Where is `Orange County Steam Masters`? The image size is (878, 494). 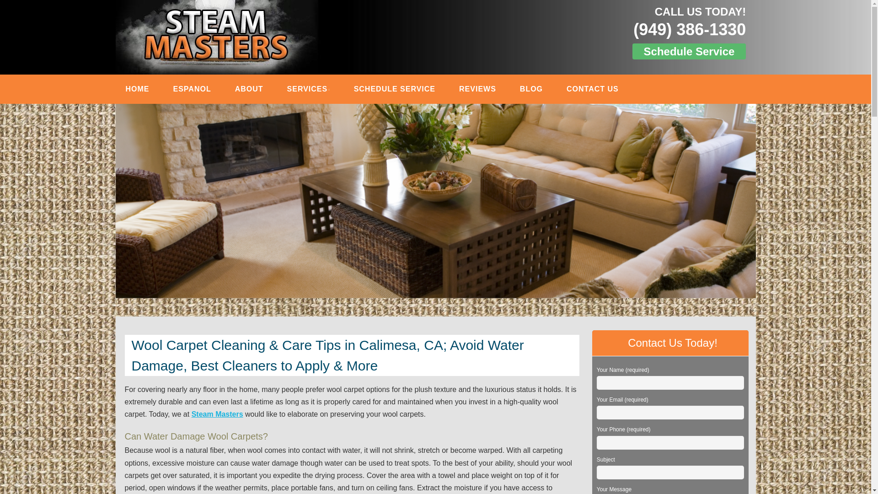
Orange County Steam Masters is located at coordinates (274, 19).